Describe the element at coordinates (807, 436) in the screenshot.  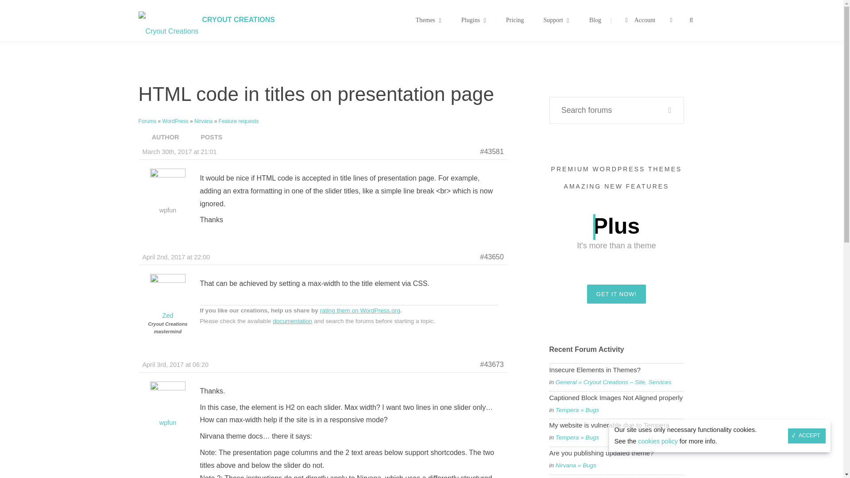
I see `Themes` at that location.